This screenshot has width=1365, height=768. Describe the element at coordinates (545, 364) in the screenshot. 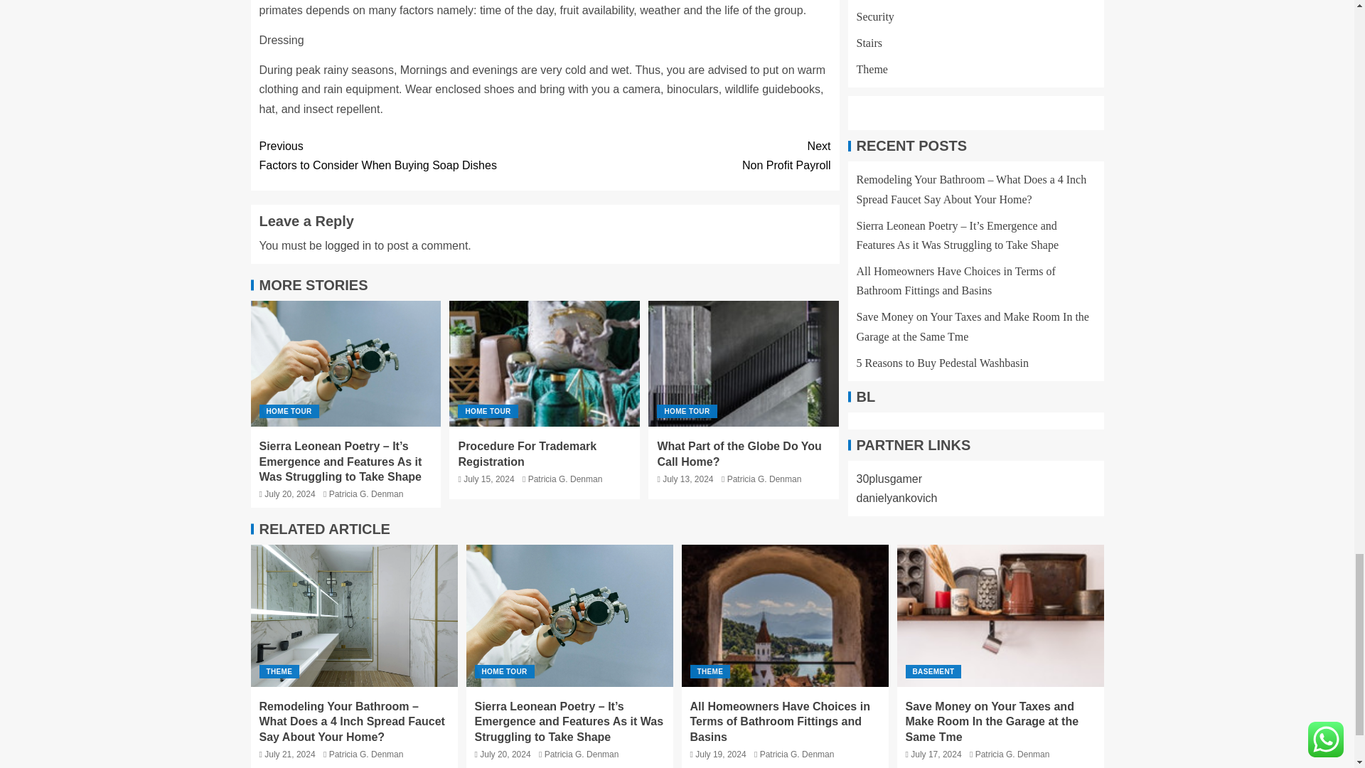

I see `HOME TOUR` at that location.